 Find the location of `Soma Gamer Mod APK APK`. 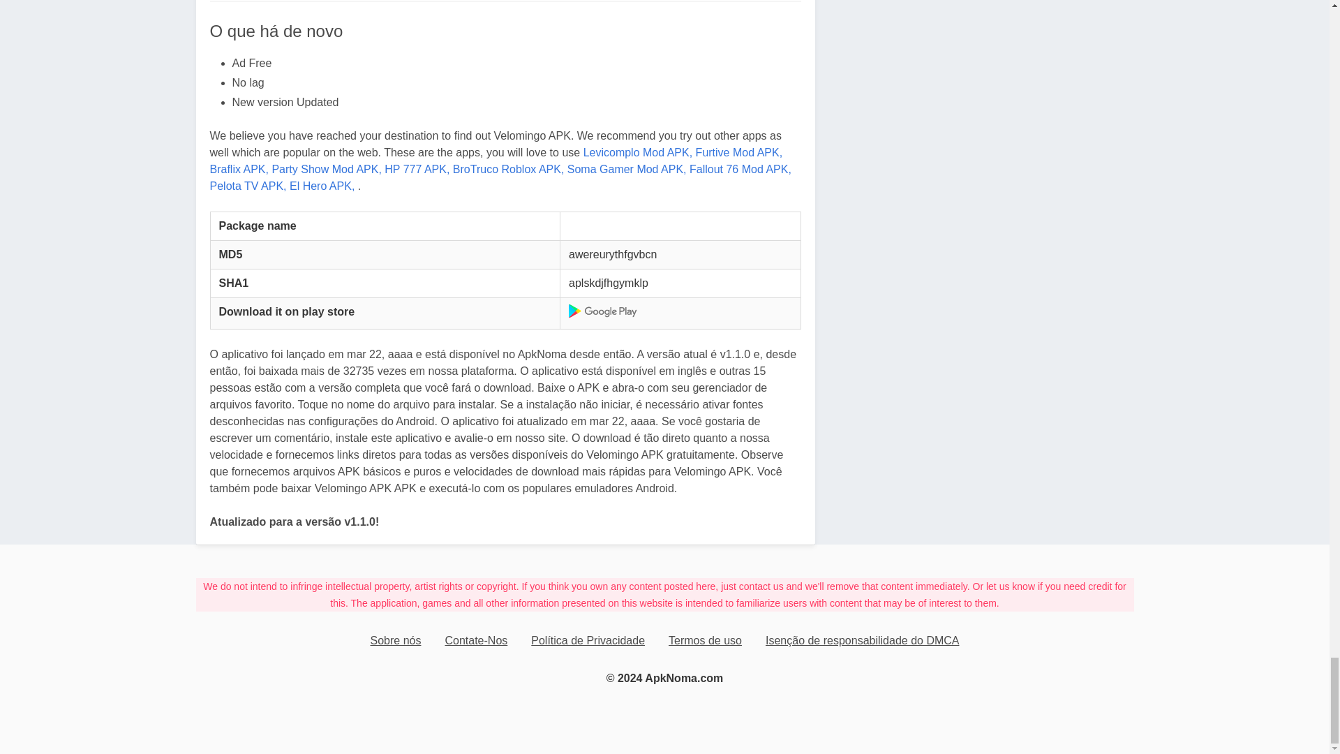

Soma Gamer Mod APK APK is located at coordinates (627, 169).